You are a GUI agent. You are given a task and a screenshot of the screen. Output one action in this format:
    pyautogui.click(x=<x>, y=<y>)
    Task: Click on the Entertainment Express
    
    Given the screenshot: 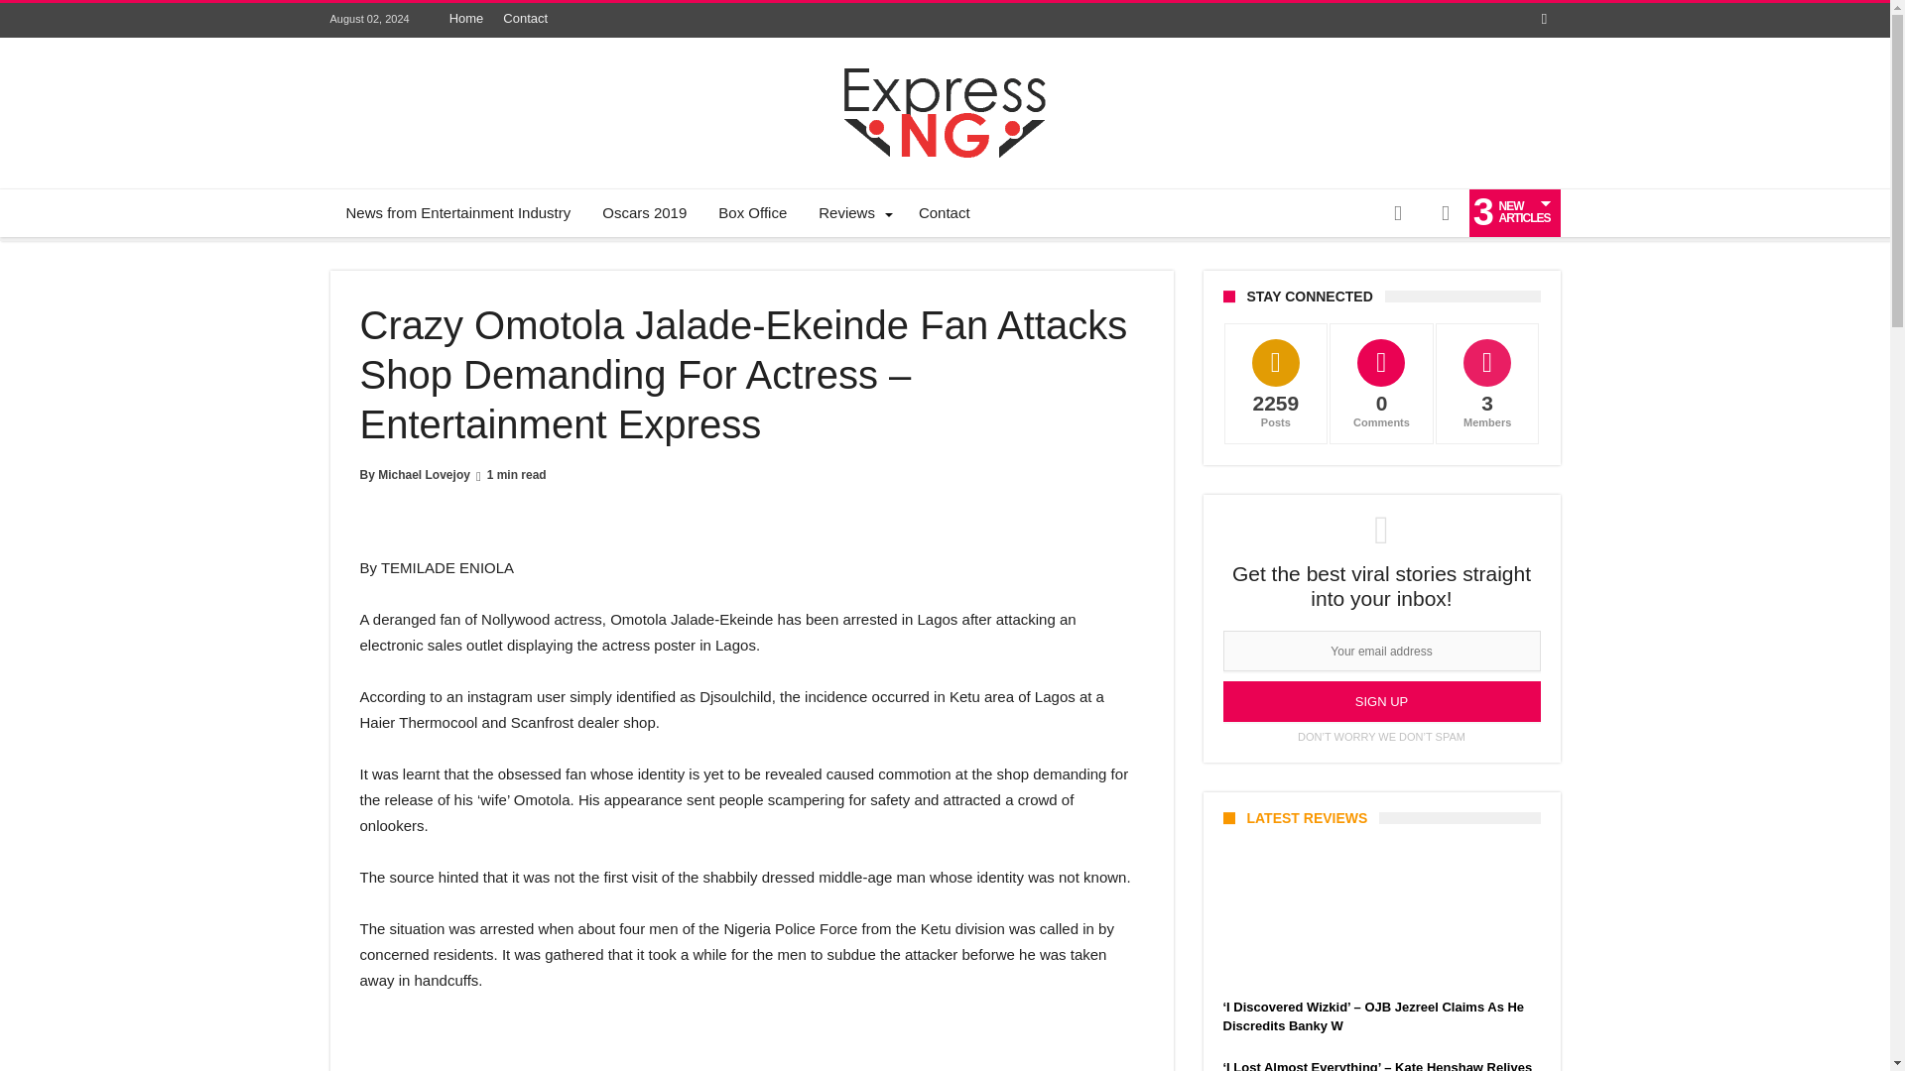 What is the action you would take?
    pyautogui.click(x=945, y=67)
    